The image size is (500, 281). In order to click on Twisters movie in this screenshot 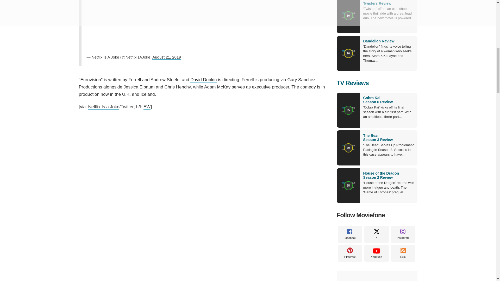, I will do `click(377, 3)`.